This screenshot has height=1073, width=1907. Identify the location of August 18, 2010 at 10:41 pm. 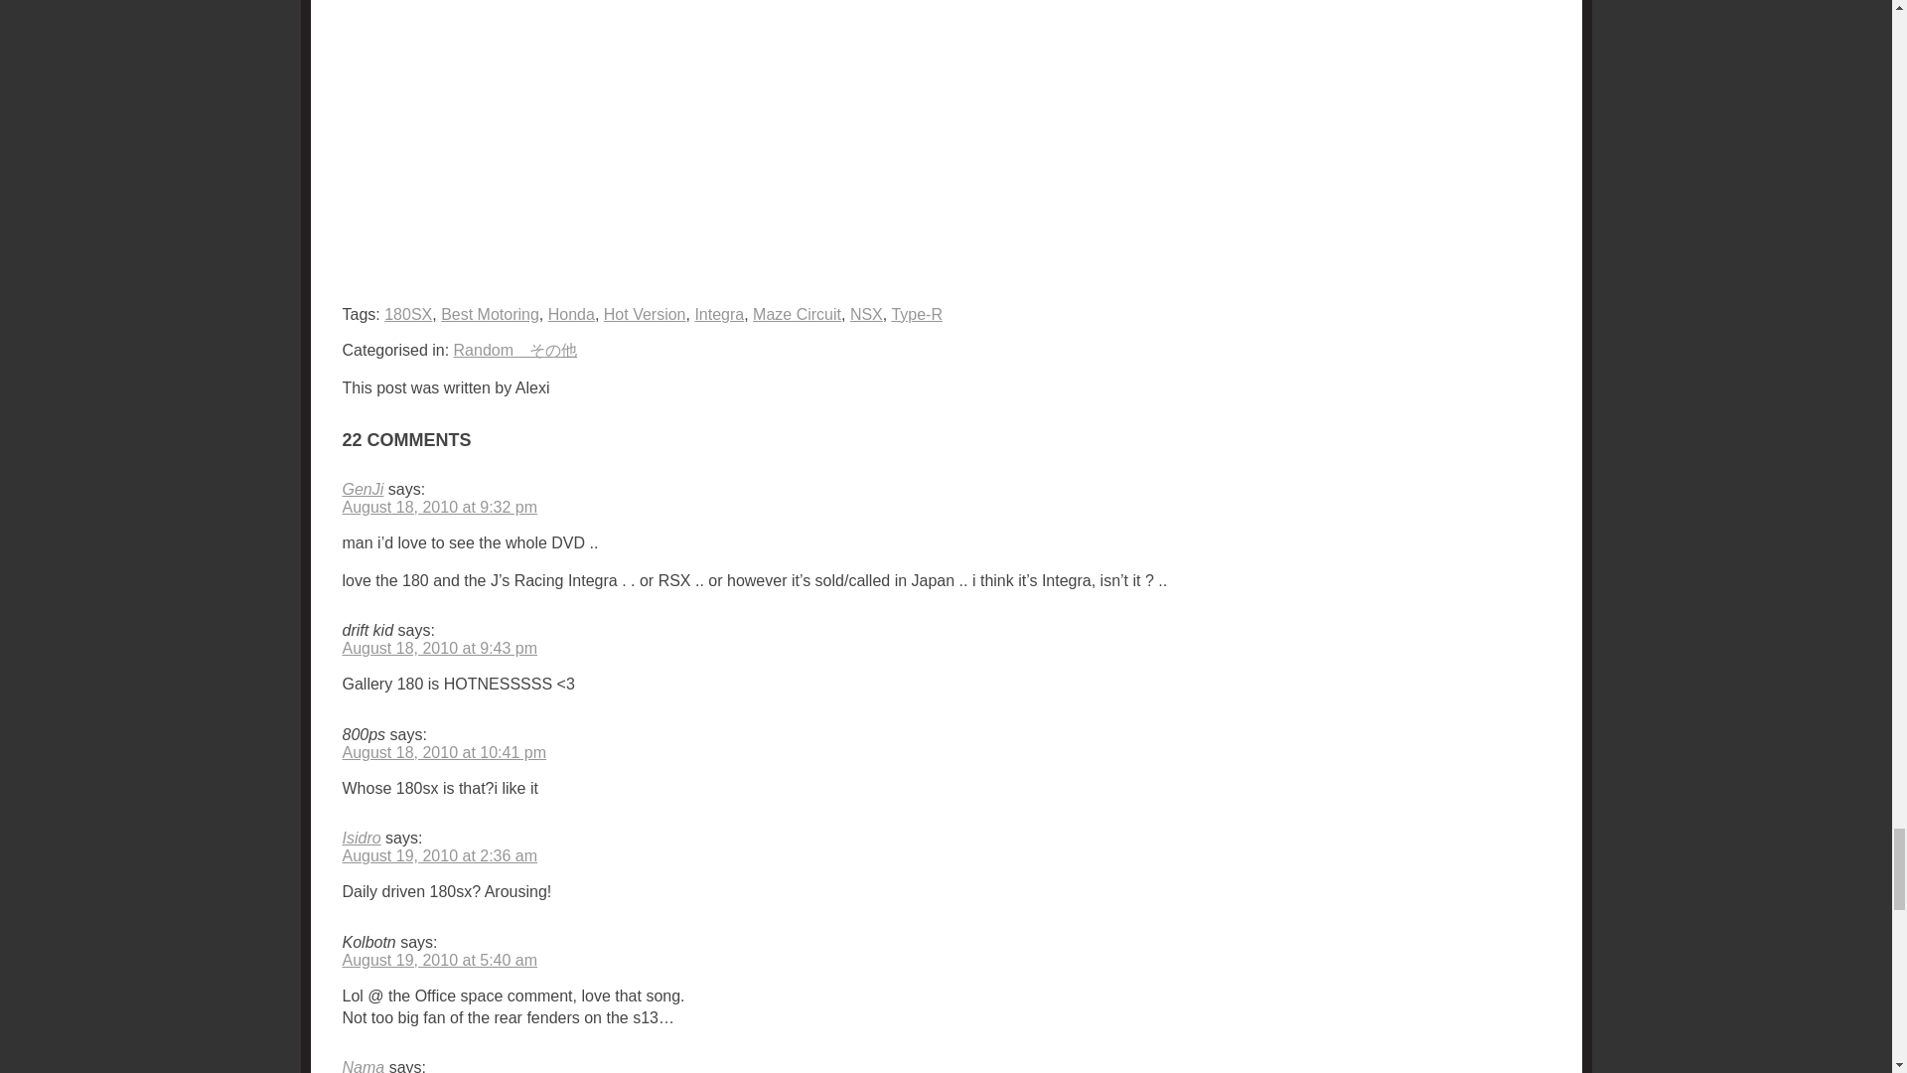
(443, 752).